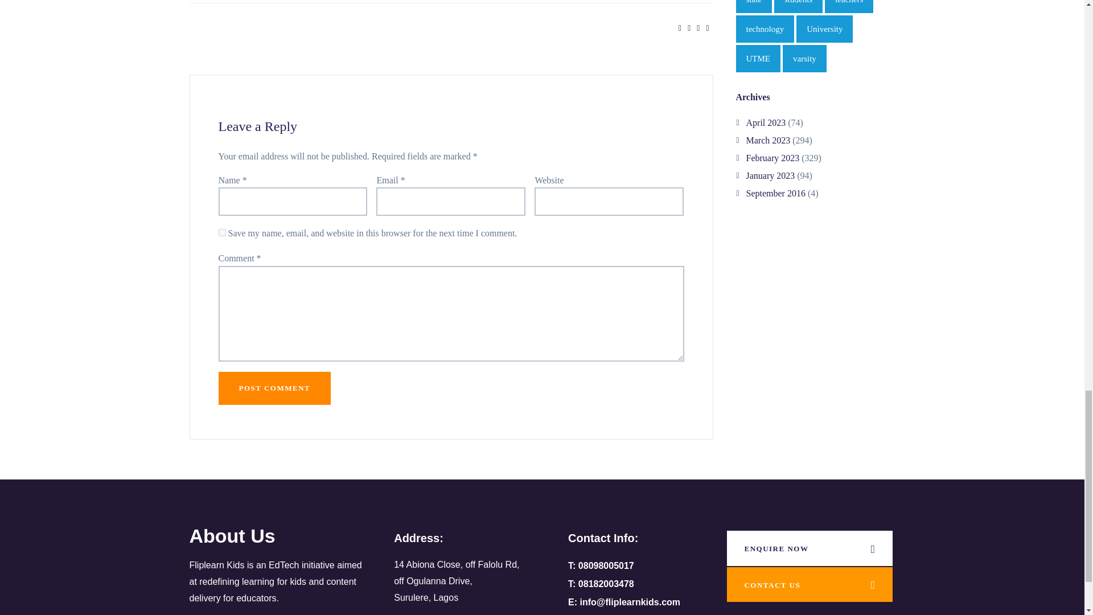 The image size is (1093, 615). Describe the element at coordinates (222, 232) in the screenshot. I see `yes` at that location.